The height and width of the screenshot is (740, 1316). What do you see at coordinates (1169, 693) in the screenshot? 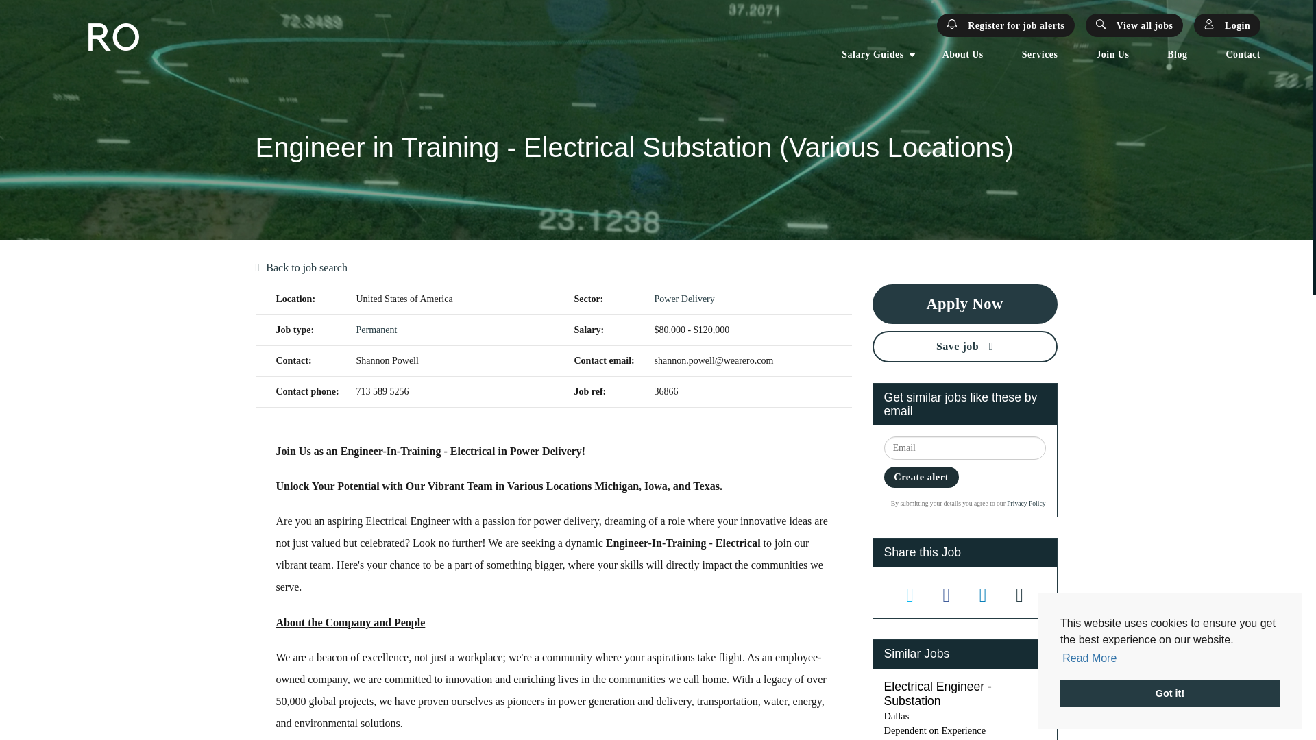
I see `Got it!` at bounding box center [1169, 693].